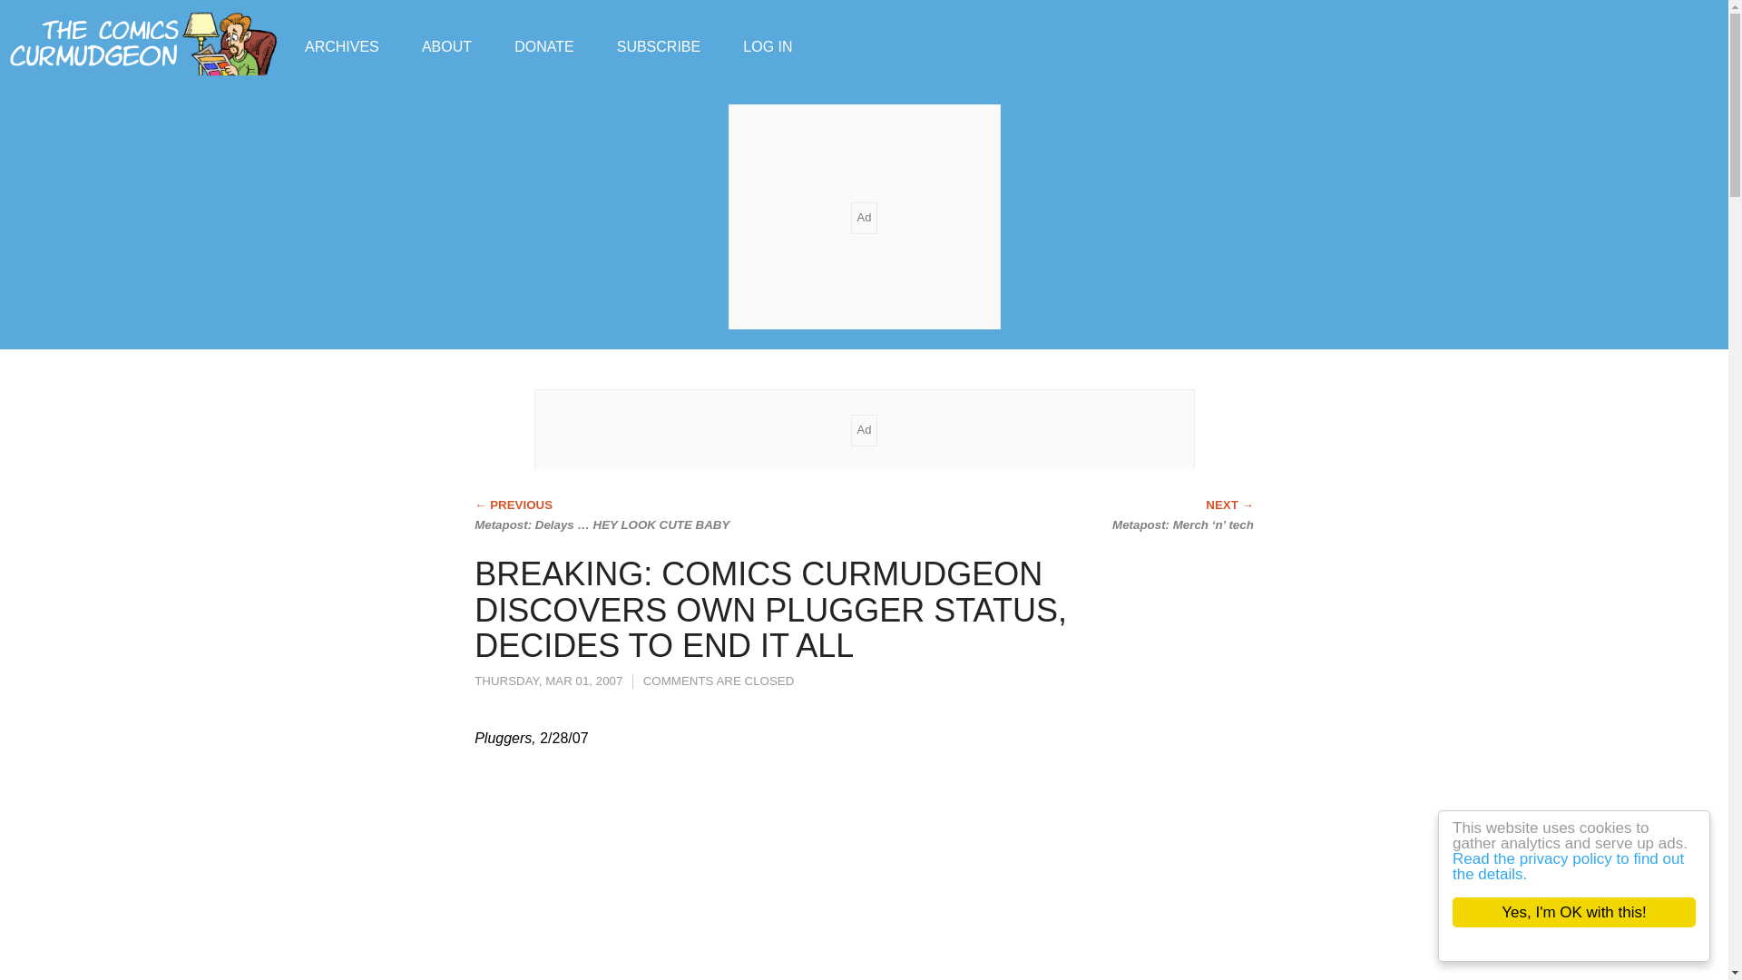  Describe the element at coordinates (1586, 867) in the screenshot. I see `Read the privacy policy to find out the details.` at that location.